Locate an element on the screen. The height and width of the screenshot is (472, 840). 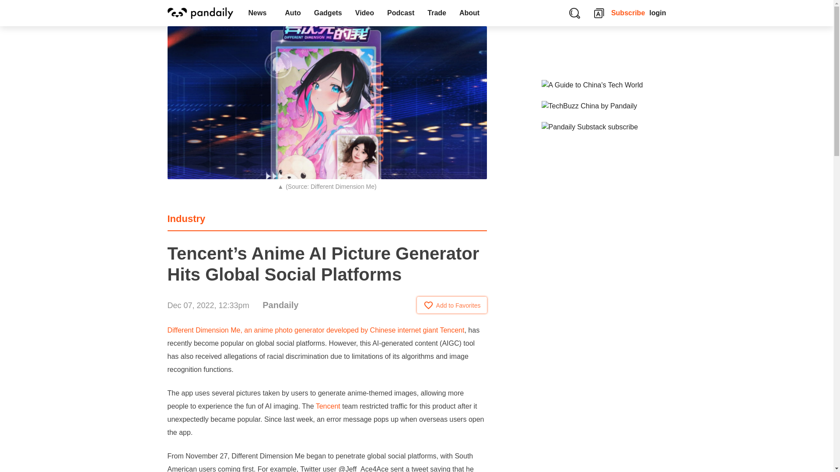
Auto is located at coordinates (292, 13).